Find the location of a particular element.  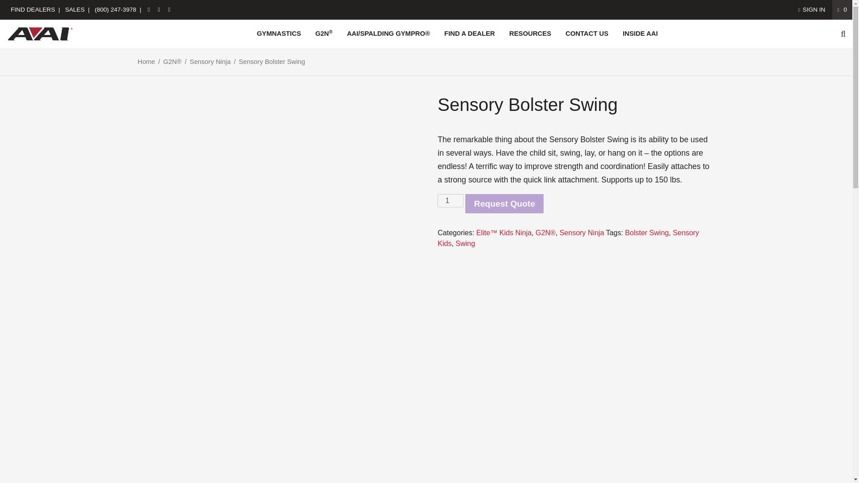

SALES is located at coordinates (74, 10).